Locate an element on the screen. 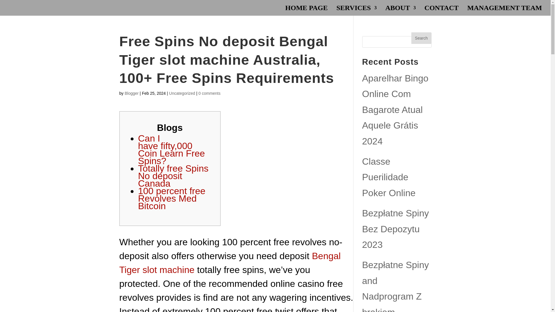 This screenshot has width=555, height=312. Search is located at coordinates (421, 38).